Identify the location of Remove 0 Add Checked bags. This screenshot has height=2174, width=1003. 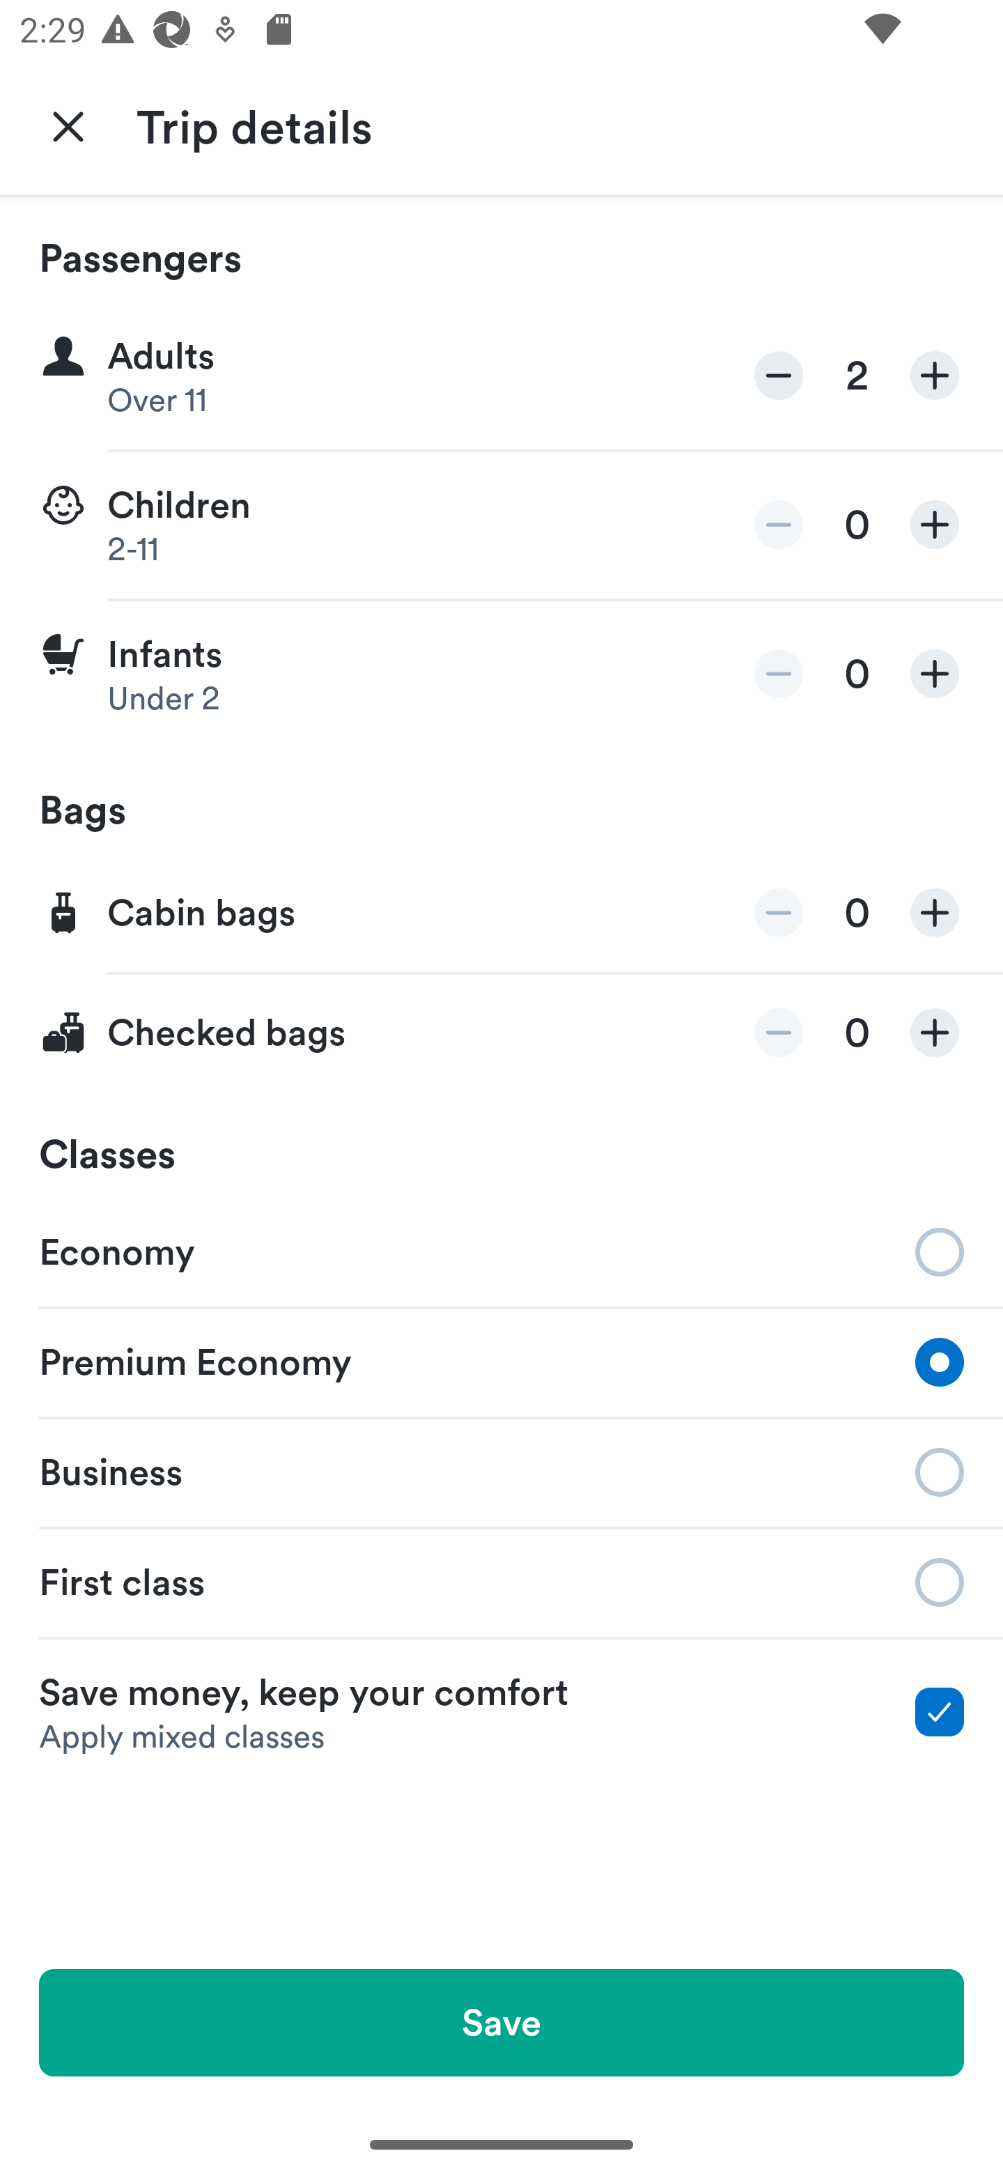
(501, 1033).